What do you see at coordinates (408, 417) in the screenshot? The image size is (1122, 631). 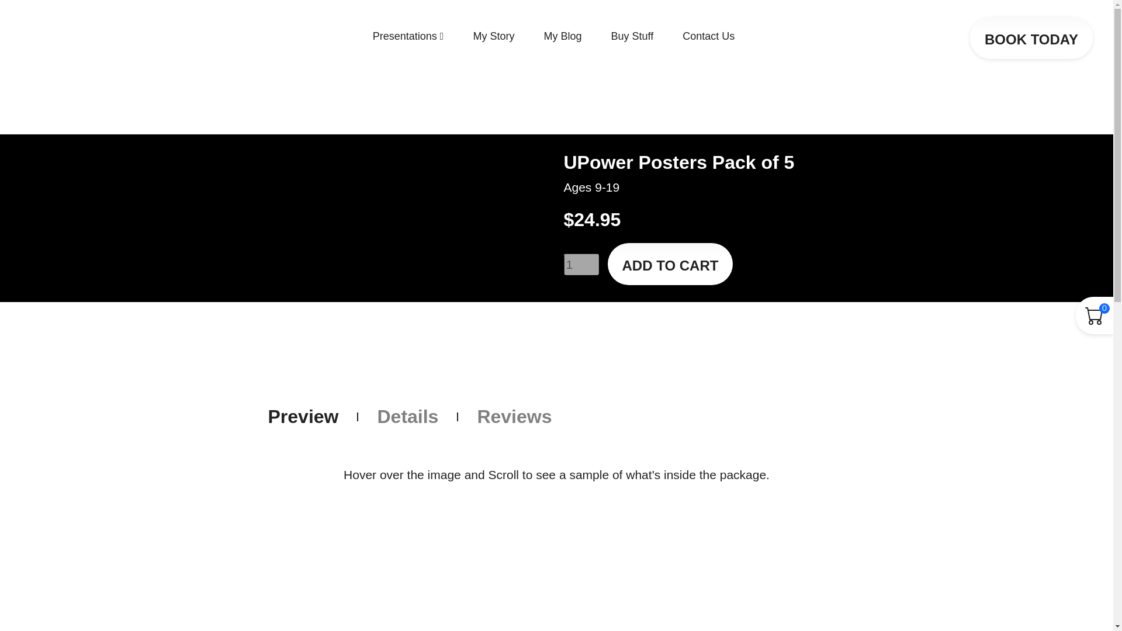 I see `Details` at bounding box center [408, 417].